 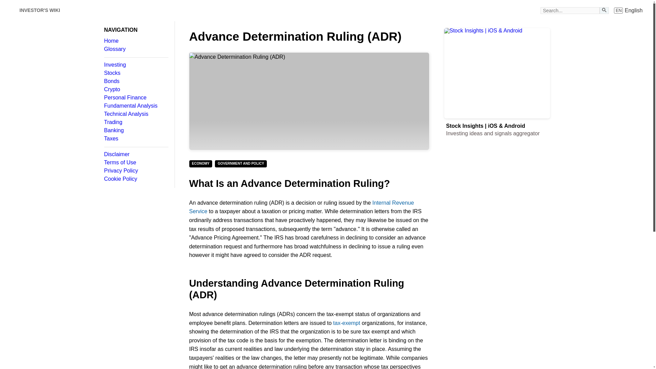 What do you see at coordinates (136, 130) in the screenshot?
I see `Search` at bounding box center [136, 130].